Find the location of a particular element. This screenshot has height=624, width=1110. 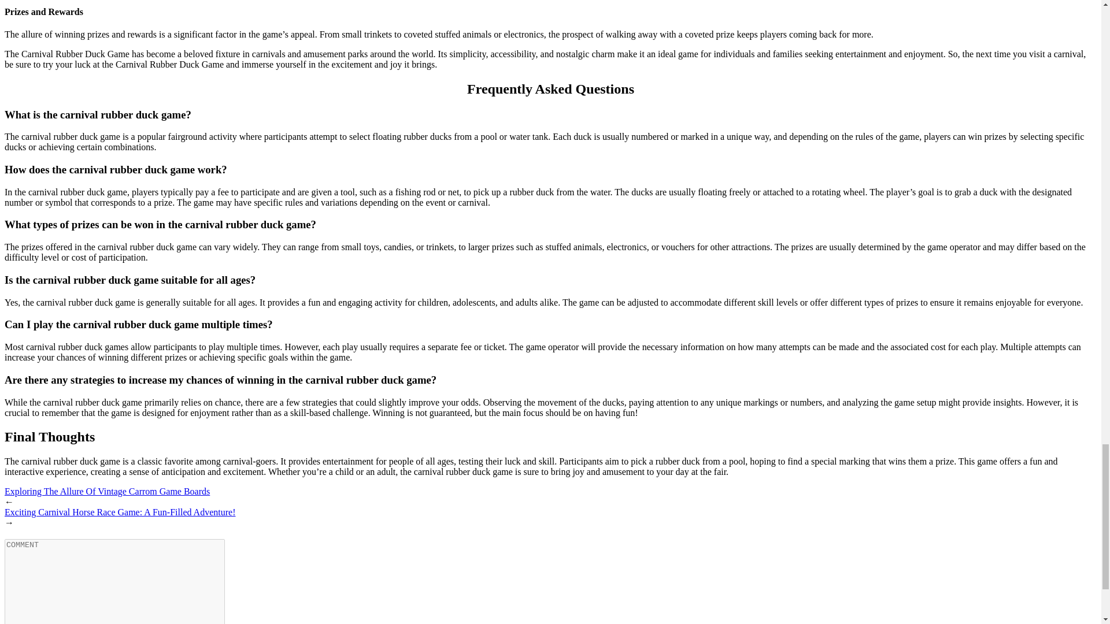

Exploring The Allure Of Vintage Carrom Game Boards is located at coordinates (106, 491).